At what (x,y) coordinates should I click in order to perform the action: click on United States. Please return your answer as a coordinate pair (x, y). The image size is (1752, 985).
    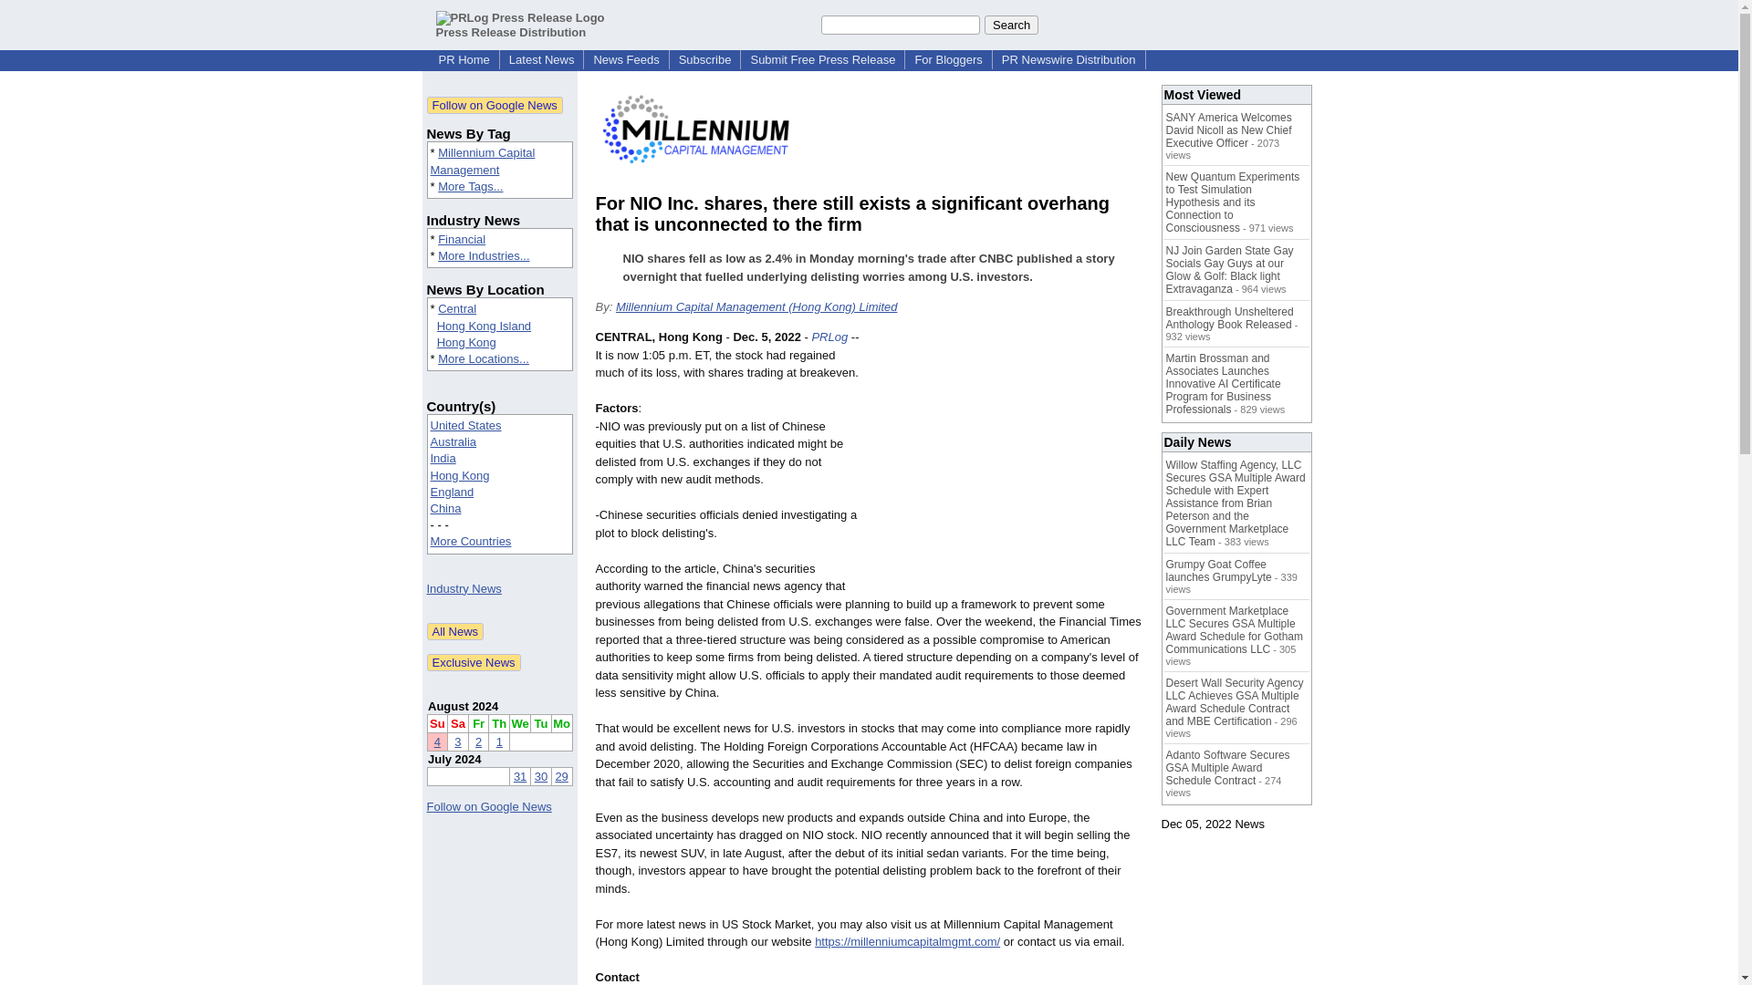
    Looking at the image, I should click on (465, 425).